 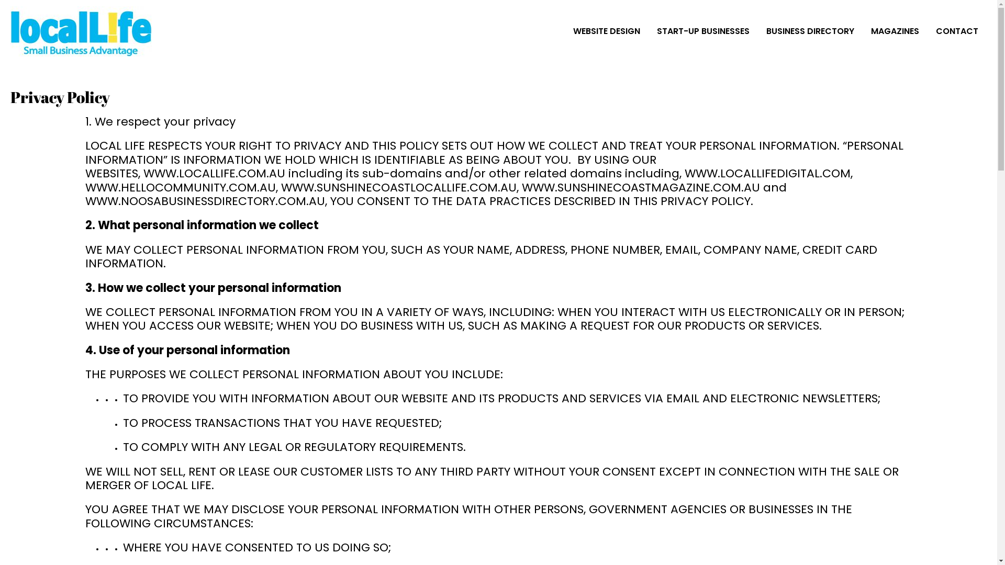 What do you see at coordinates (703, 31) in the screenshot?
I see `START-UP BUSINESSES` at bounding box center [703, 31].